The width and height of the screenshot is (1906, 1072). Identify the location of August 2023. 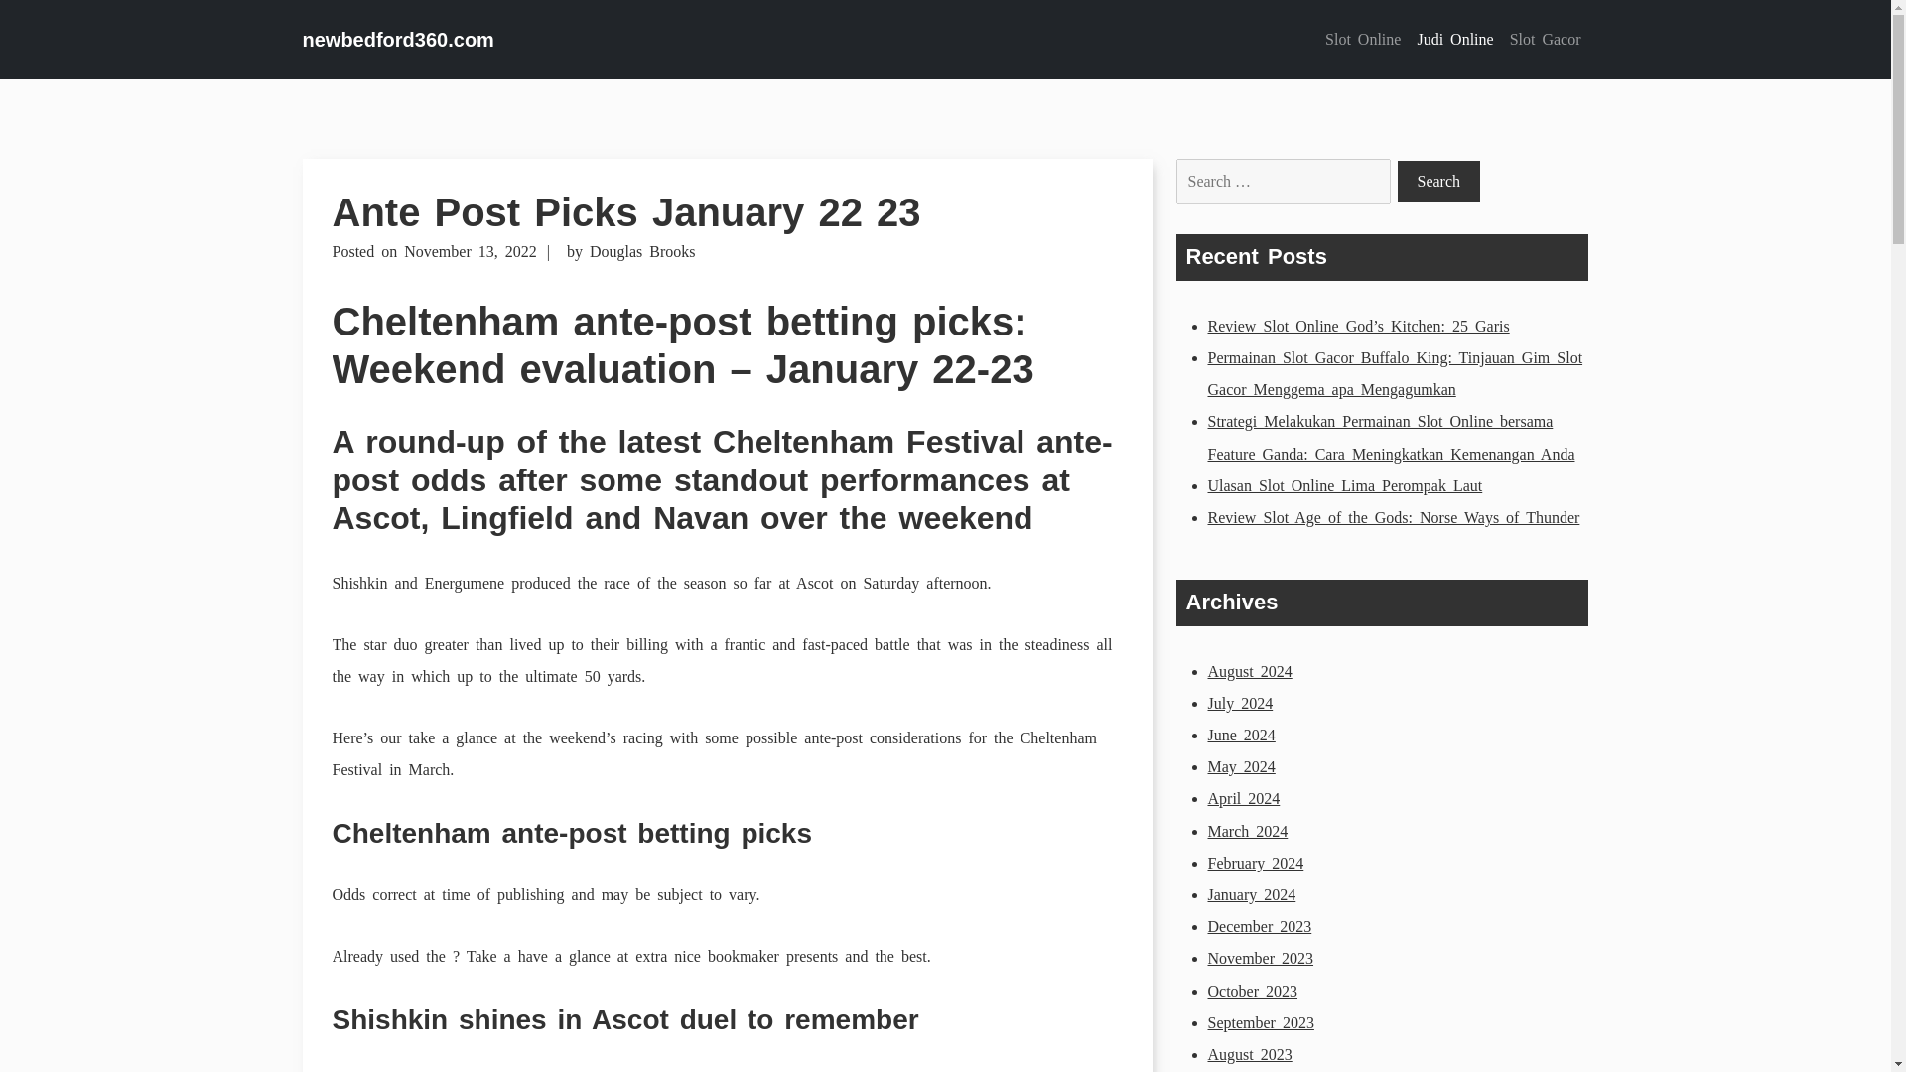
(1249, 1054).